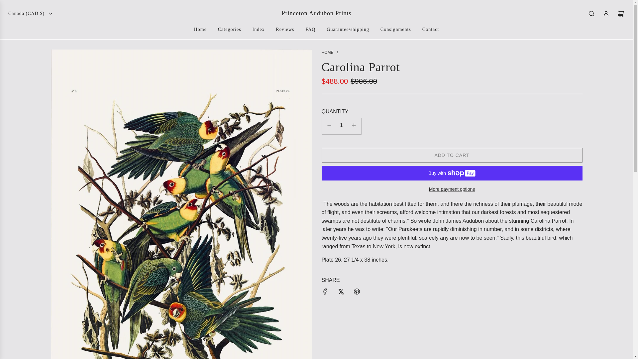 The image size is (638, 359). I want to click on More payment options, so click(452, 189).